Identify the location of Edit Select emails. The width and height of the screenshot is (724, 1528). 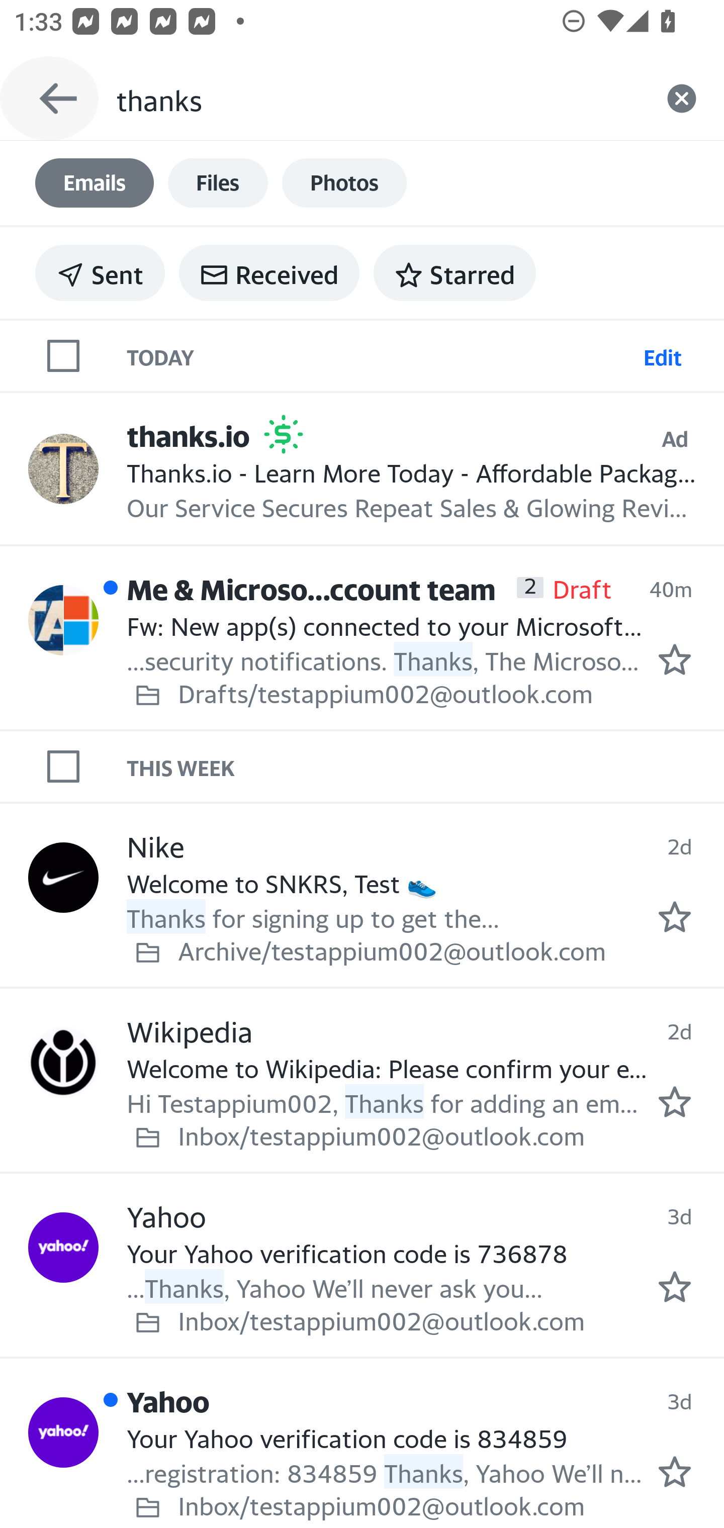
(662, 355).